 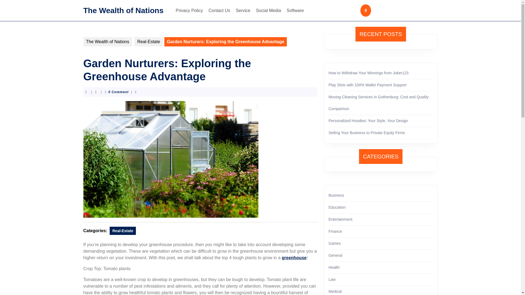 What do you see at coordinates (336, 195) in the screenshot?
I see `Business` at bounding box center [336, 195].